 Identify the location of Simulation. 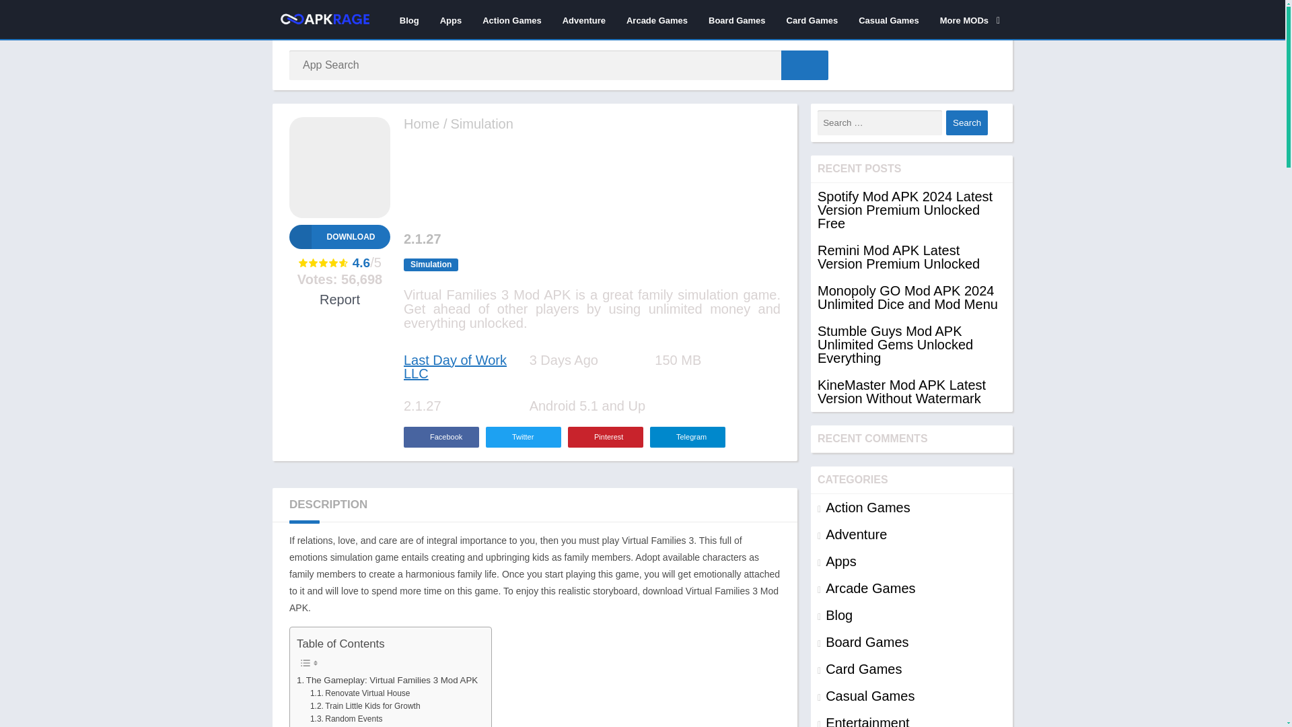
(431, 265).